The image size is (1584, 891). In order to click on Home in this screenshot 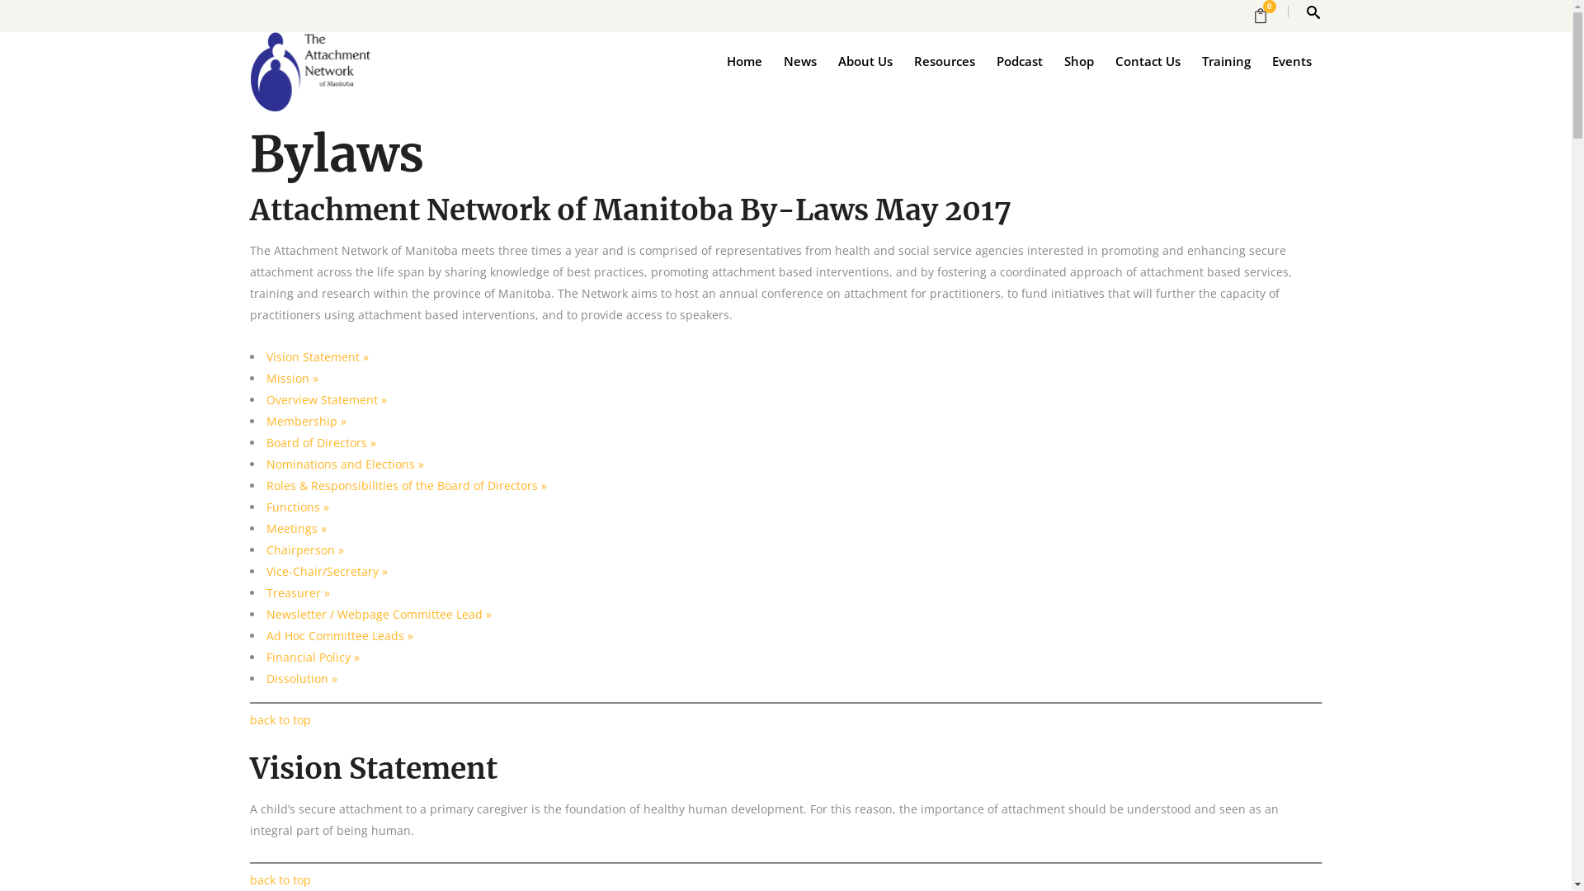, I will do `click(744, 60)`.